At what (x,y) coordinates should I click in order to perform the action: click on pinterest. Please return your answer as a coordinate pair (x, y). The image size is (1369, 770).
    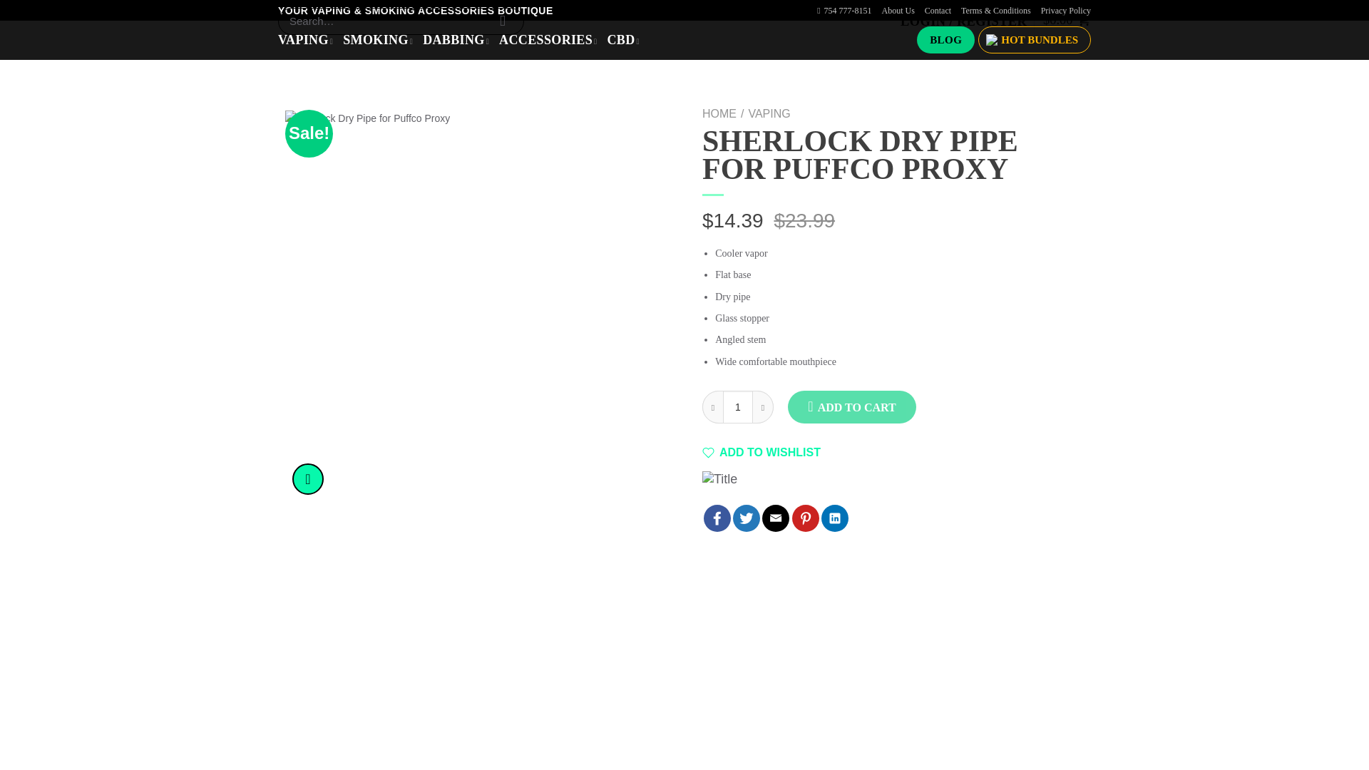
    Looking at the image, I should click on (806, 518).